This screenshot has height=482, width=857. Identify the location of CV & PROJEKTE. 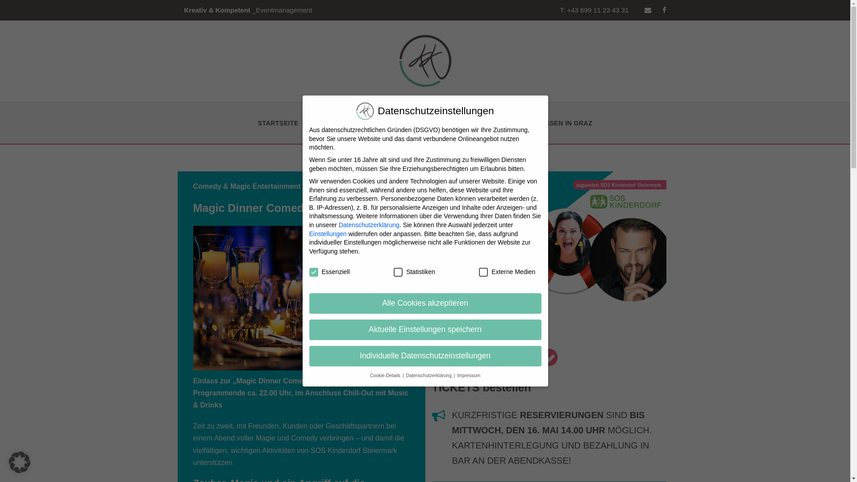
(404, 131).